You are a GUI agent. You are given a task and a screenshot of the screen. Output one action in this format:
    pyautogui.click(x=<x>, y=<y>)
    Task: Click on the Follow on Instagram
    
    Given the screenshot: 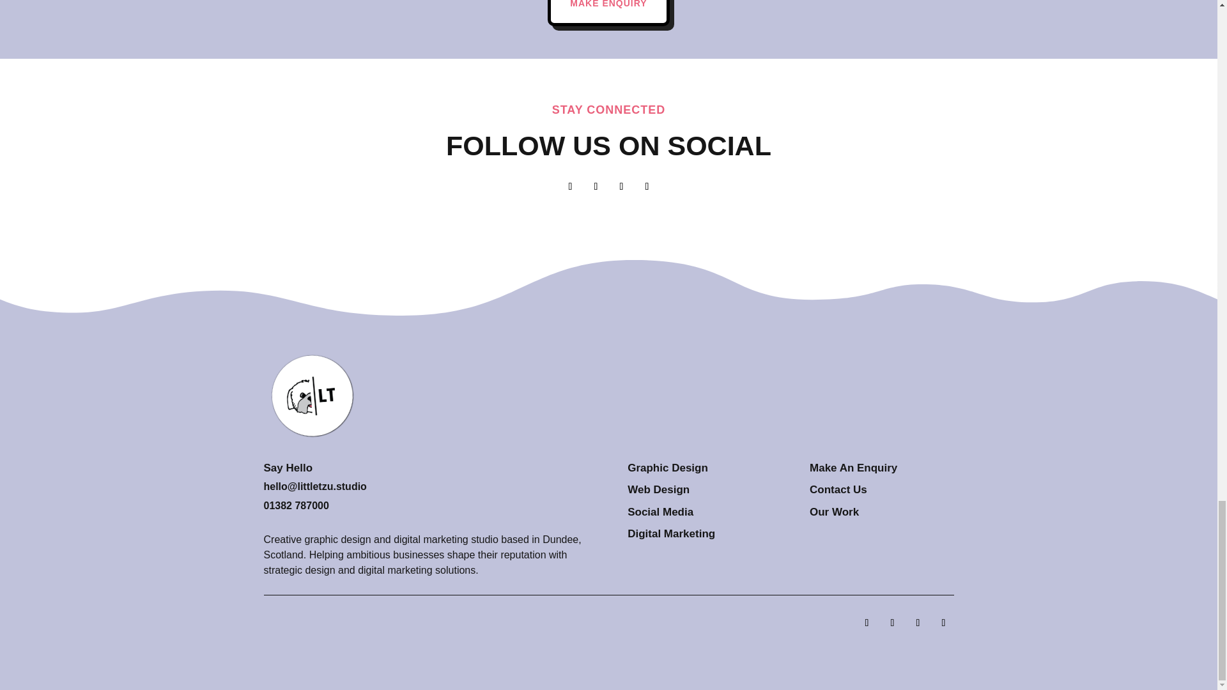 What is the action you would take?
    pyautogui.click(x=918, y=623)
    